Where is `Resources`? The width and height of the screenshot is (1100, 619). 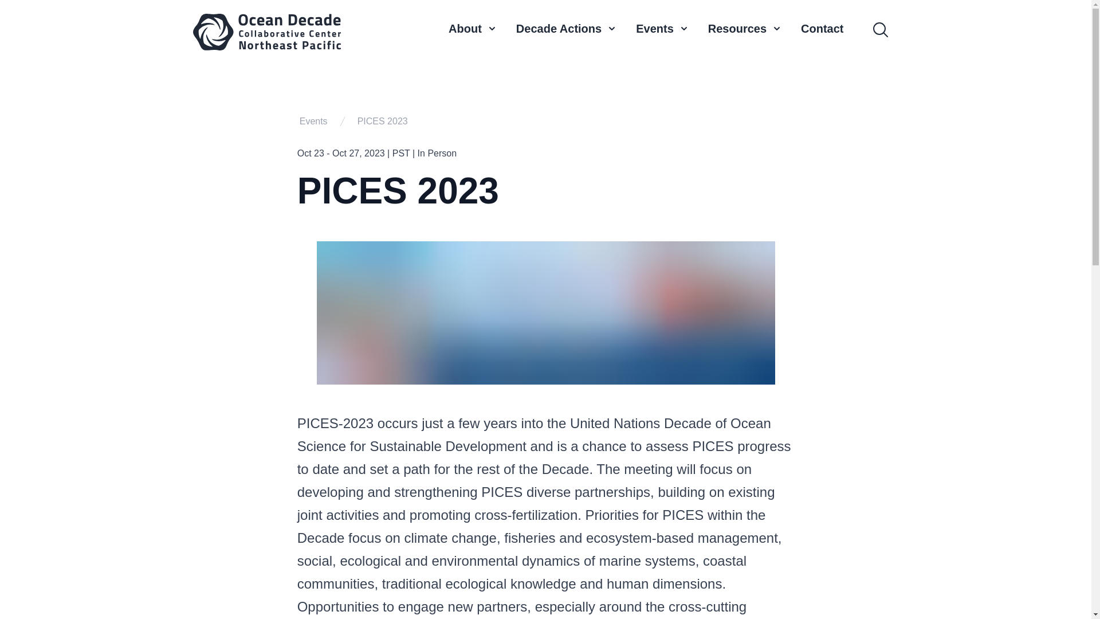
Resources is located at coordinates (745, 28).